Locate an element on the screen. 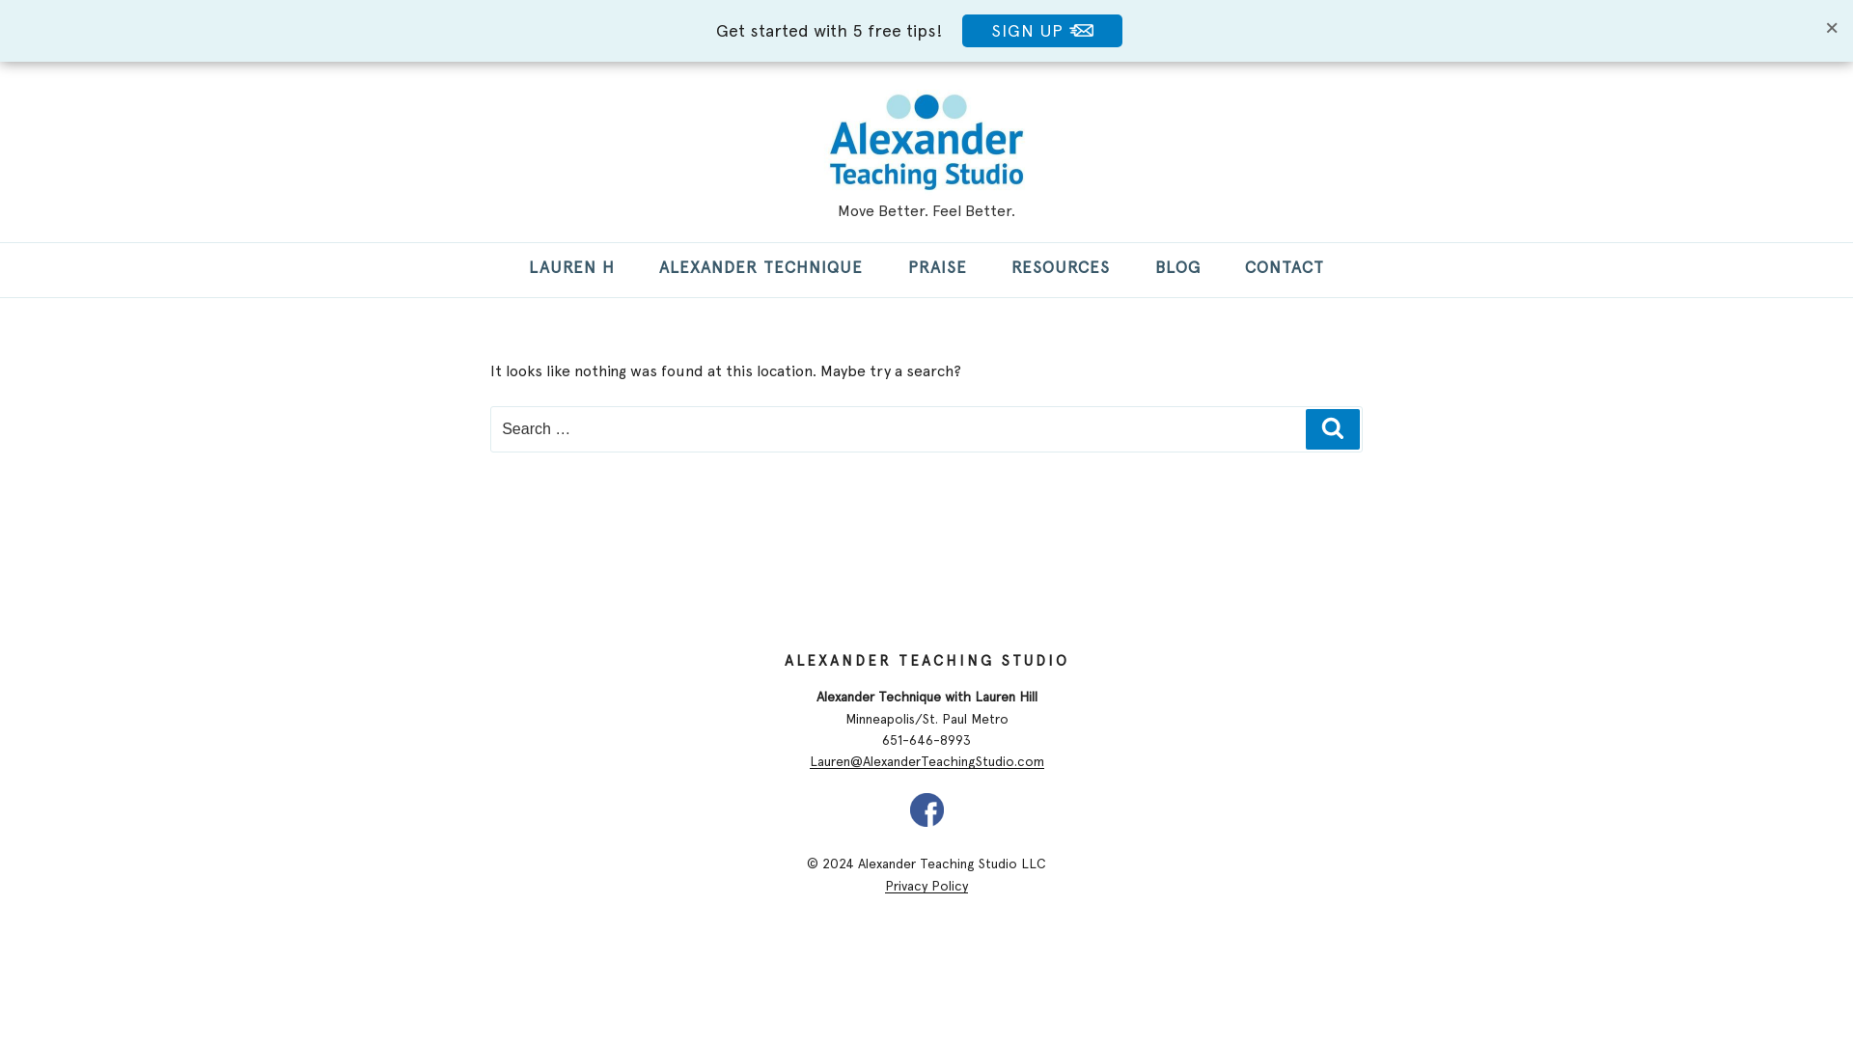 The image size is (1853, 1042). Search is located at coordinates (1333, 428).